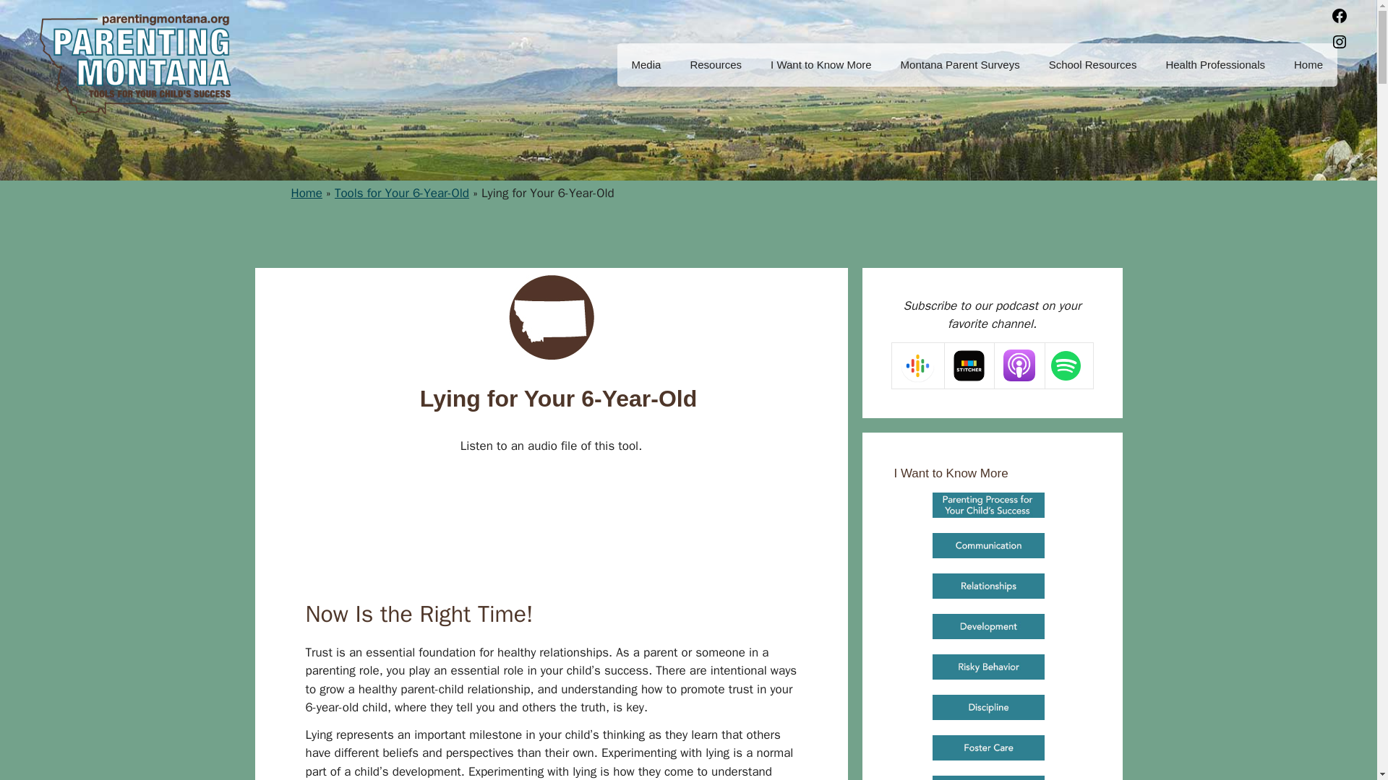 This screenshot has height=780, width=1388. What do you see at coordinates (960, 65) in the screenshot?
I see `Montana Parent Surveys` at bounding box center [960, 65].